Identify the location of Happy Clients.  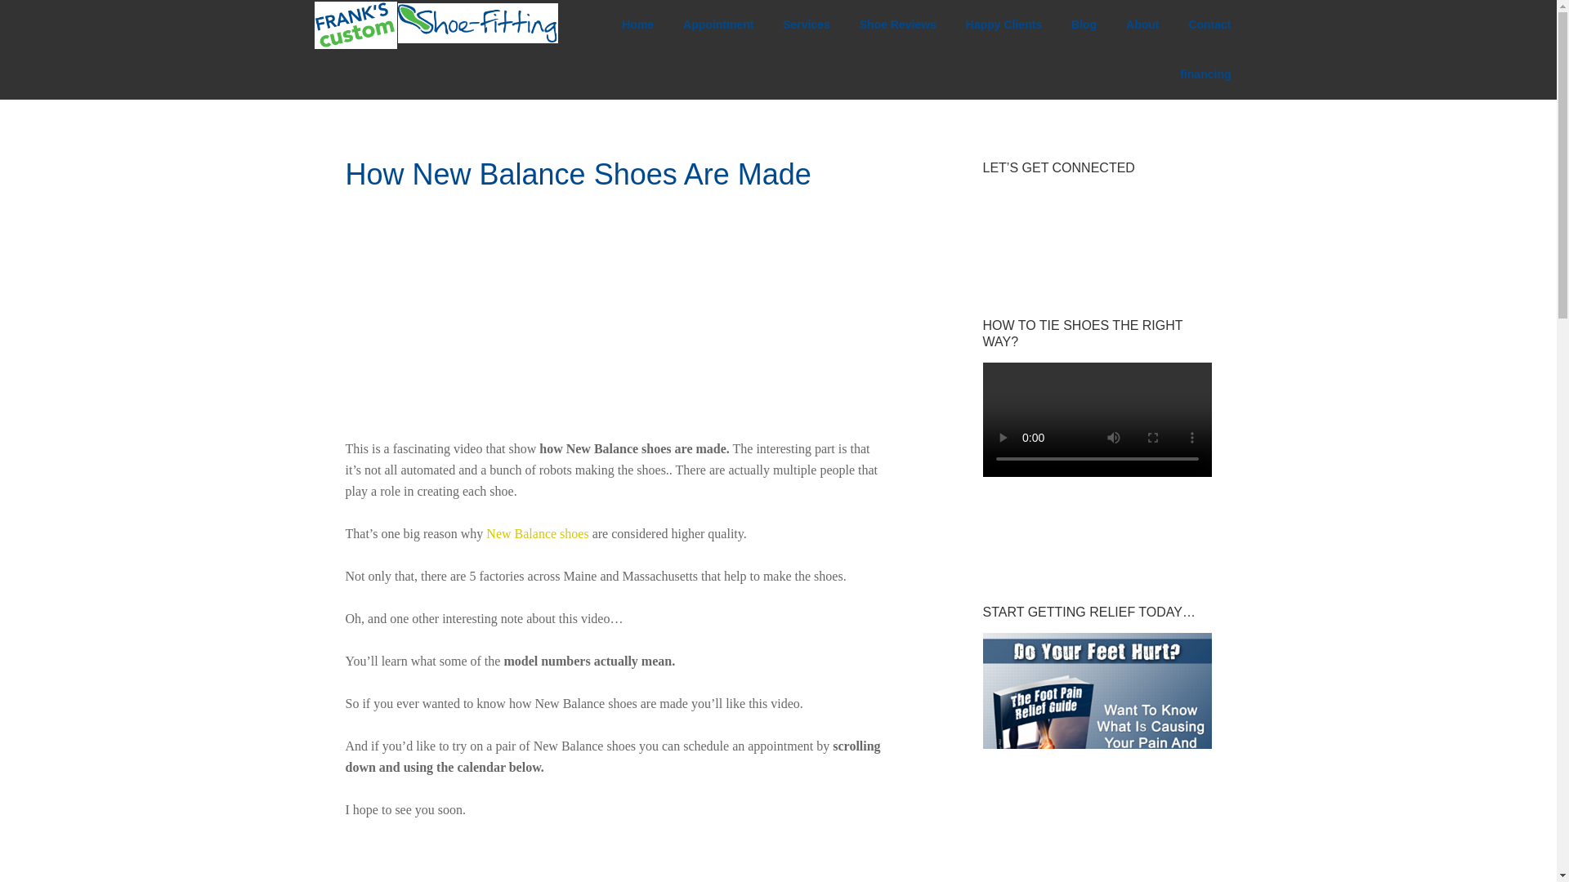
(1004, 24).